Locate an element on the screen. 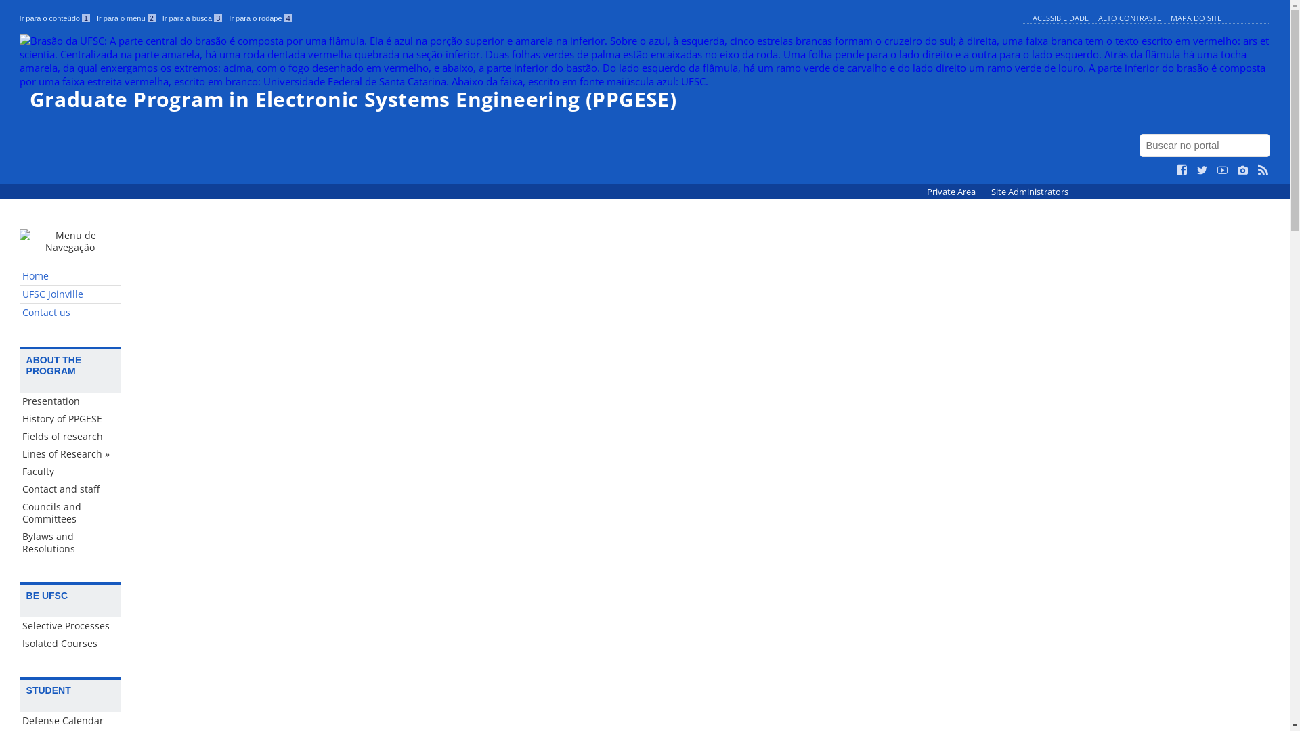 Image resolution: width=1300 pixels, height=731 pixels. Siga no Twitter is located at coordinates (1202, 171).